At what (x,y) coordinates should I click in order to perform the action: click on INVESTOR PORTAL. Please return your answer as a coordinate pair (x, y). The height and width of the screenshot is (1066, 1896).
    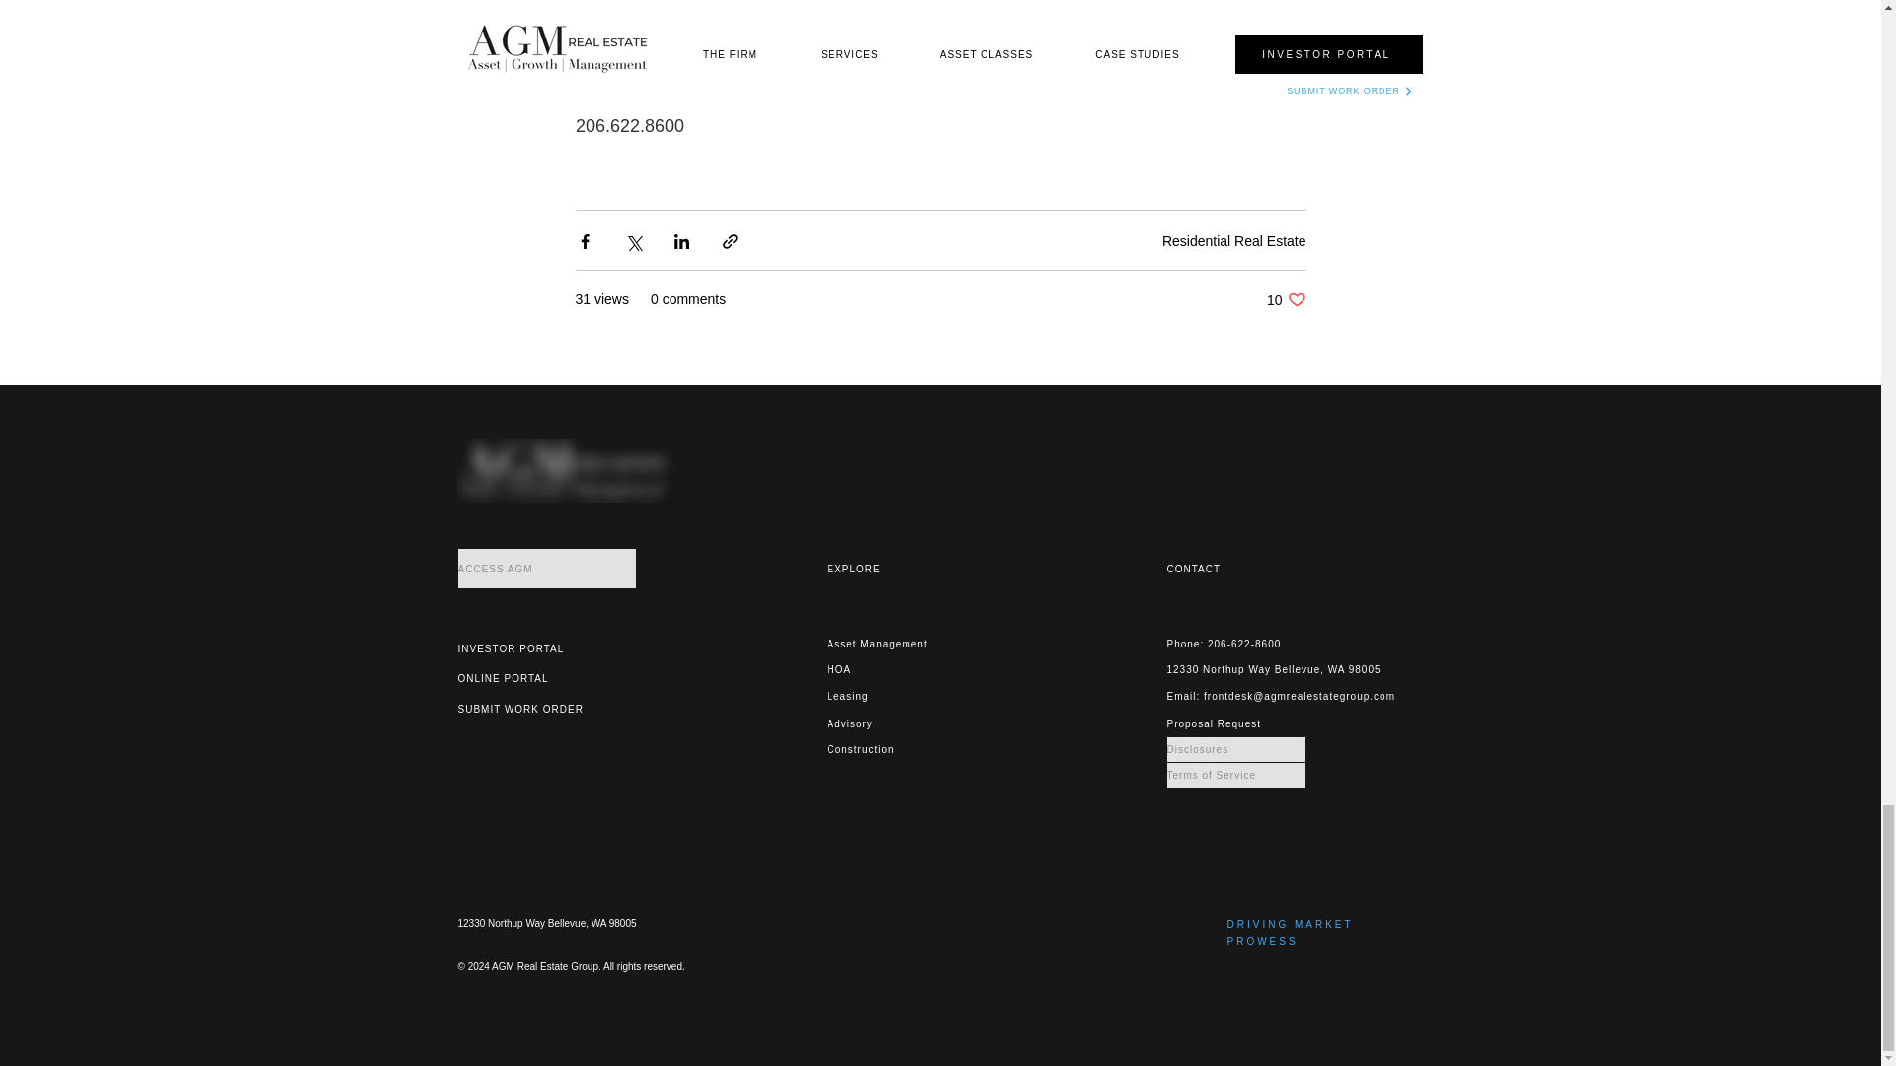
    Looking at the image, I should click on (527, 647).